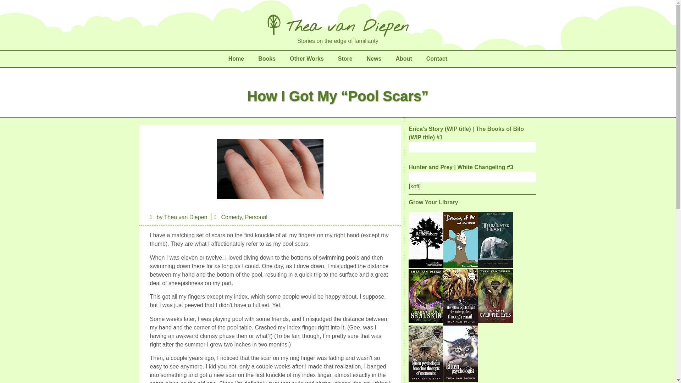  Describe the element at coordinates (338, 25) in the screenshot. I see `Thea van Diepen` at that location.